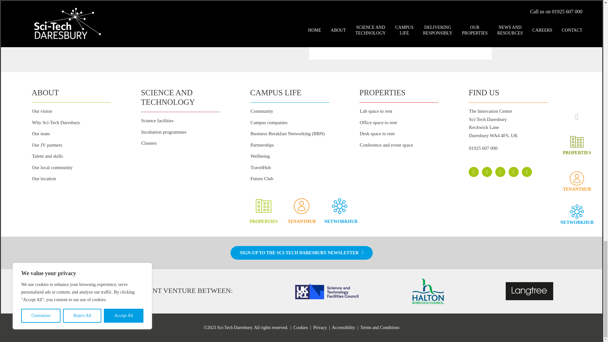  What do you see at coordinates (513, 172) in the screenshot?
I see `LinkedIn` at bounding box center [513, 172].